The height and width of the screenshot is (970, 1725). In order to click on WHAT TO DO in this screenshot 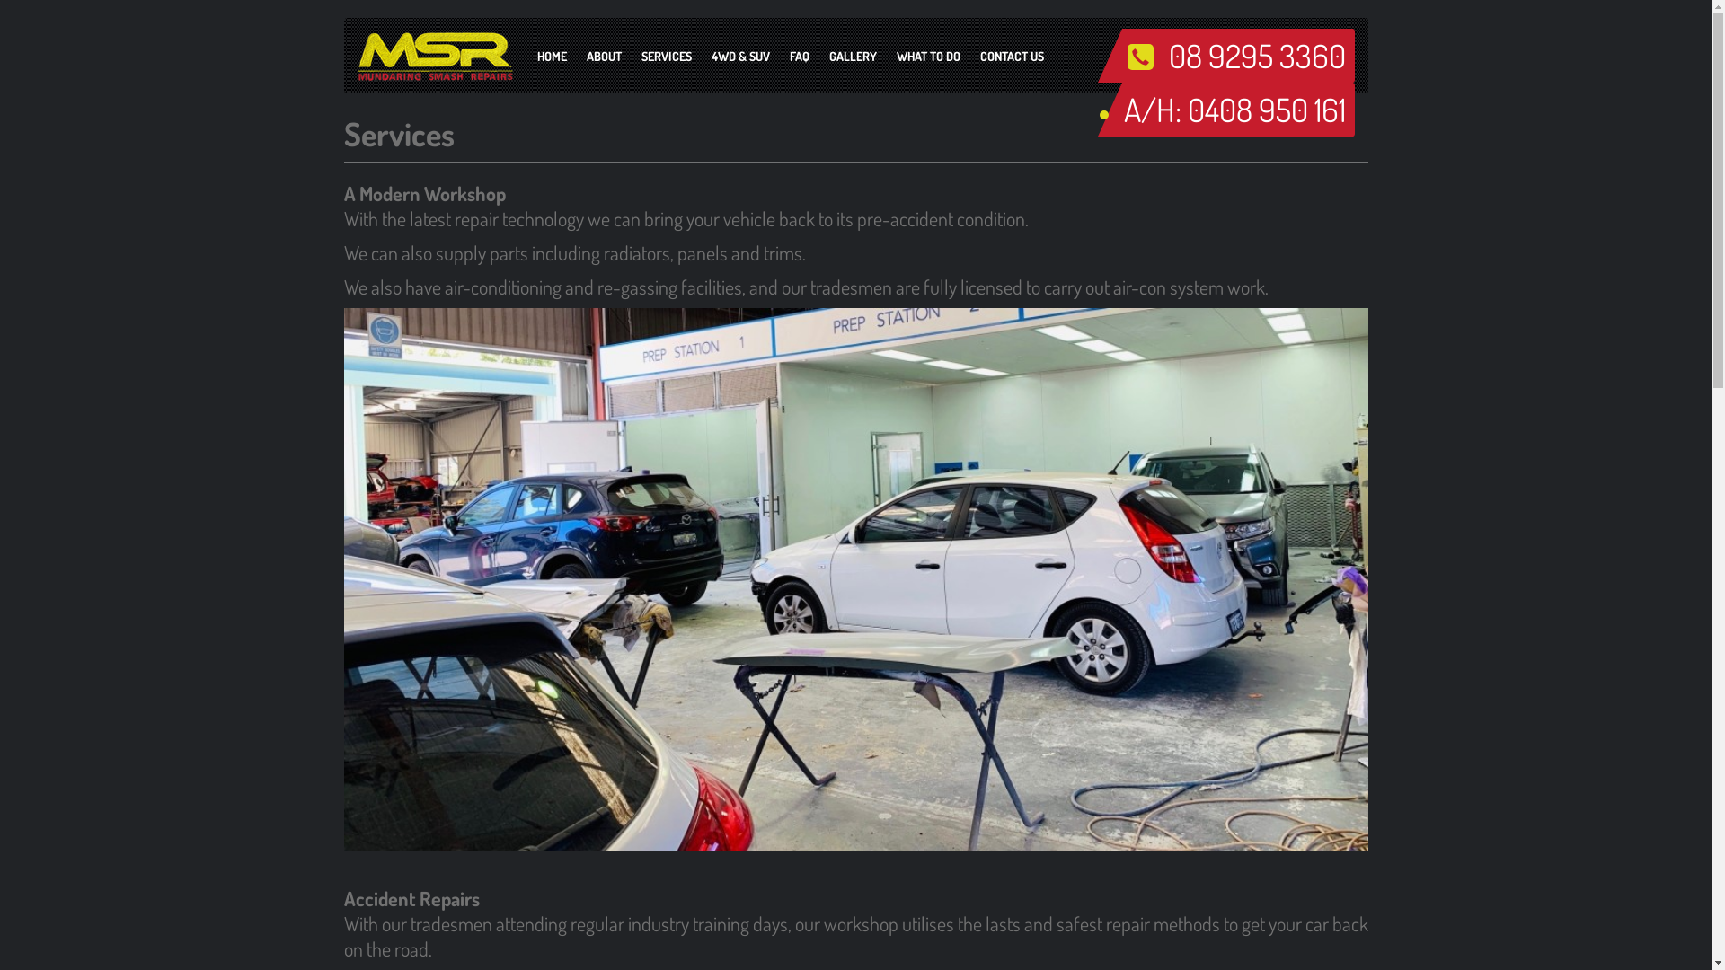, I will do `click(927, 57)`.